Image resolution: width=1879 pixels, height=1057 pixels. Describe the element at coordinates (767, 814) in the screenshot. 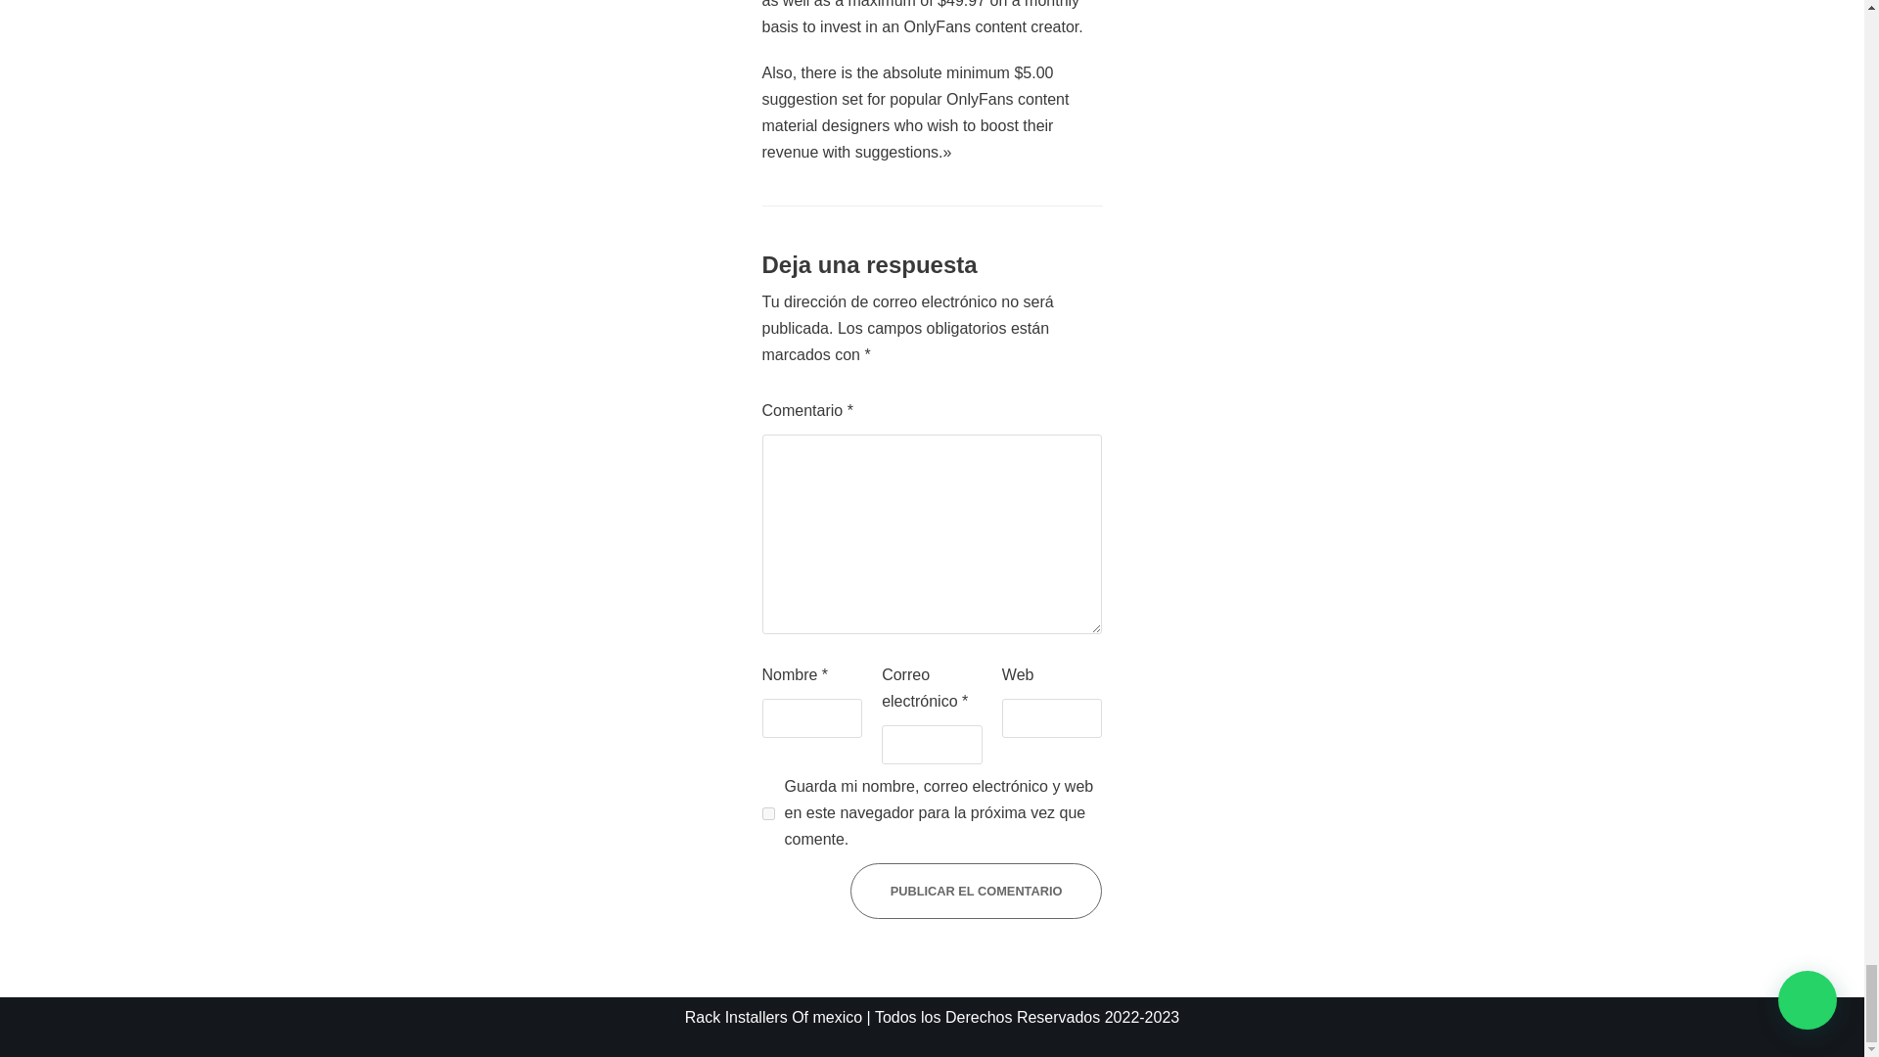

I see `yes` at that location.